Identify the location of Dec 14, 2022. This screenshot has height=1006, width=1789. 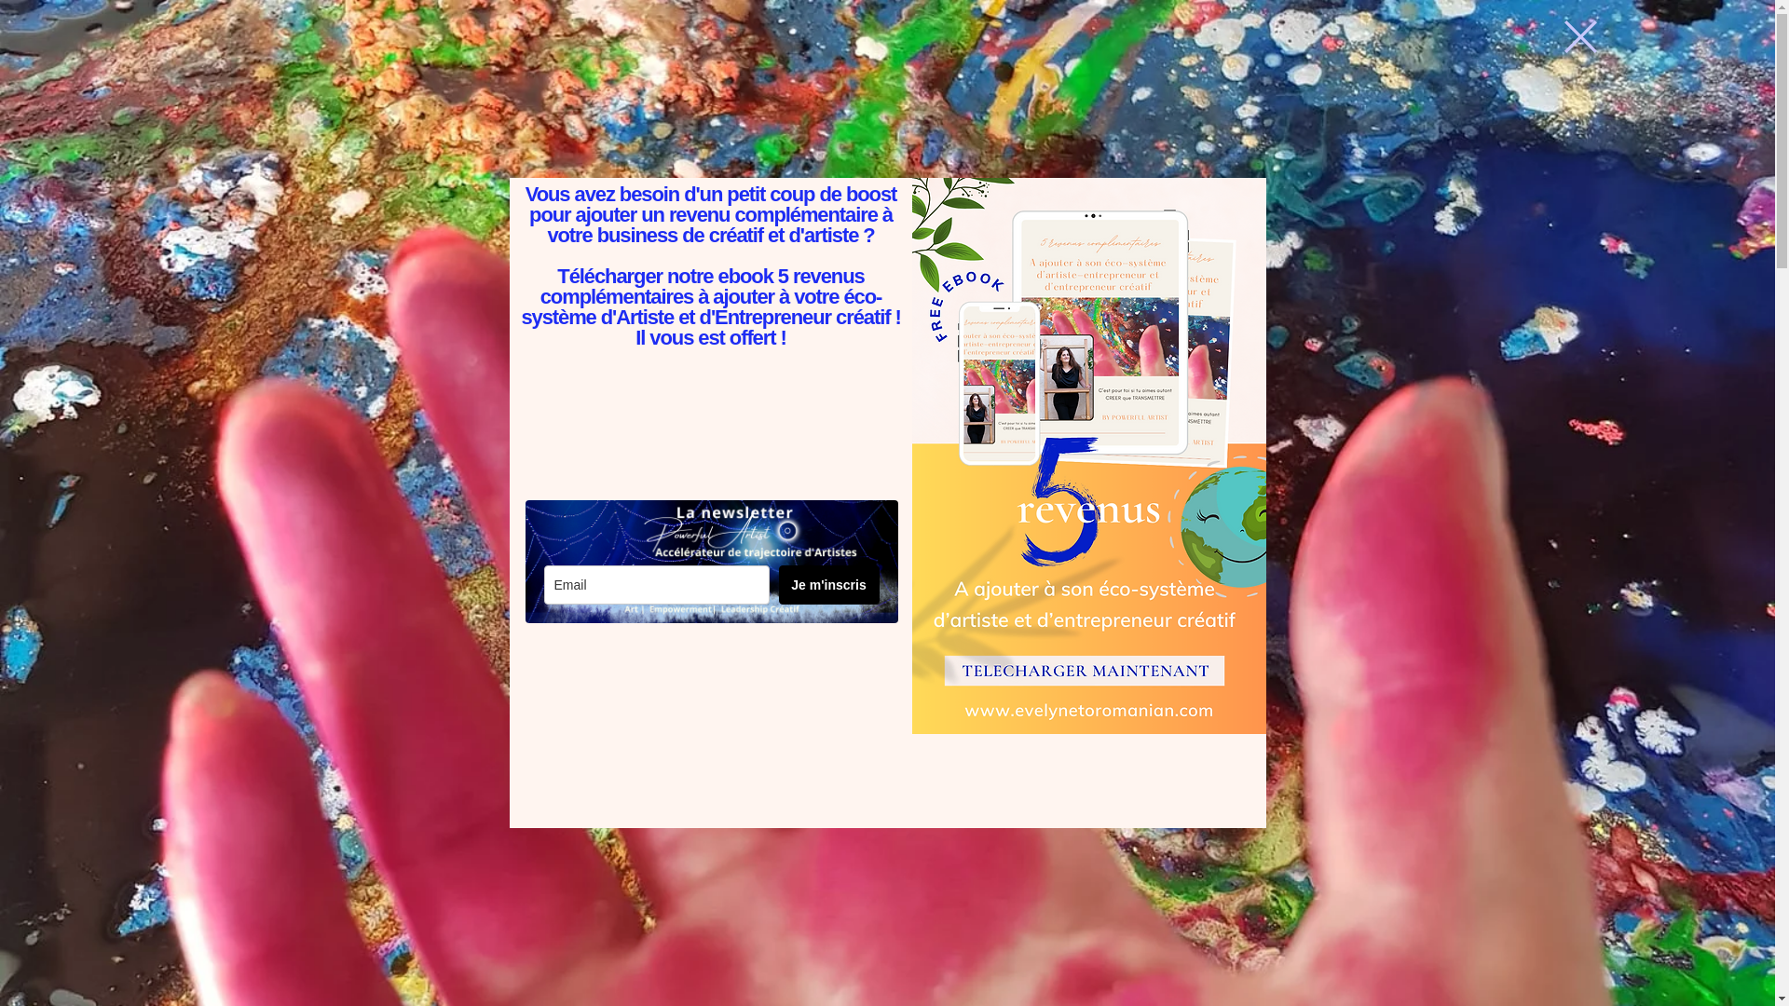
(842, 45).